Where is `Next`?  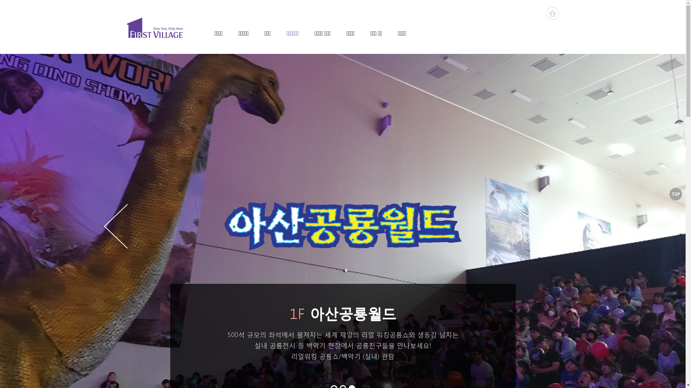
Next is located at coordinates (570, 226).